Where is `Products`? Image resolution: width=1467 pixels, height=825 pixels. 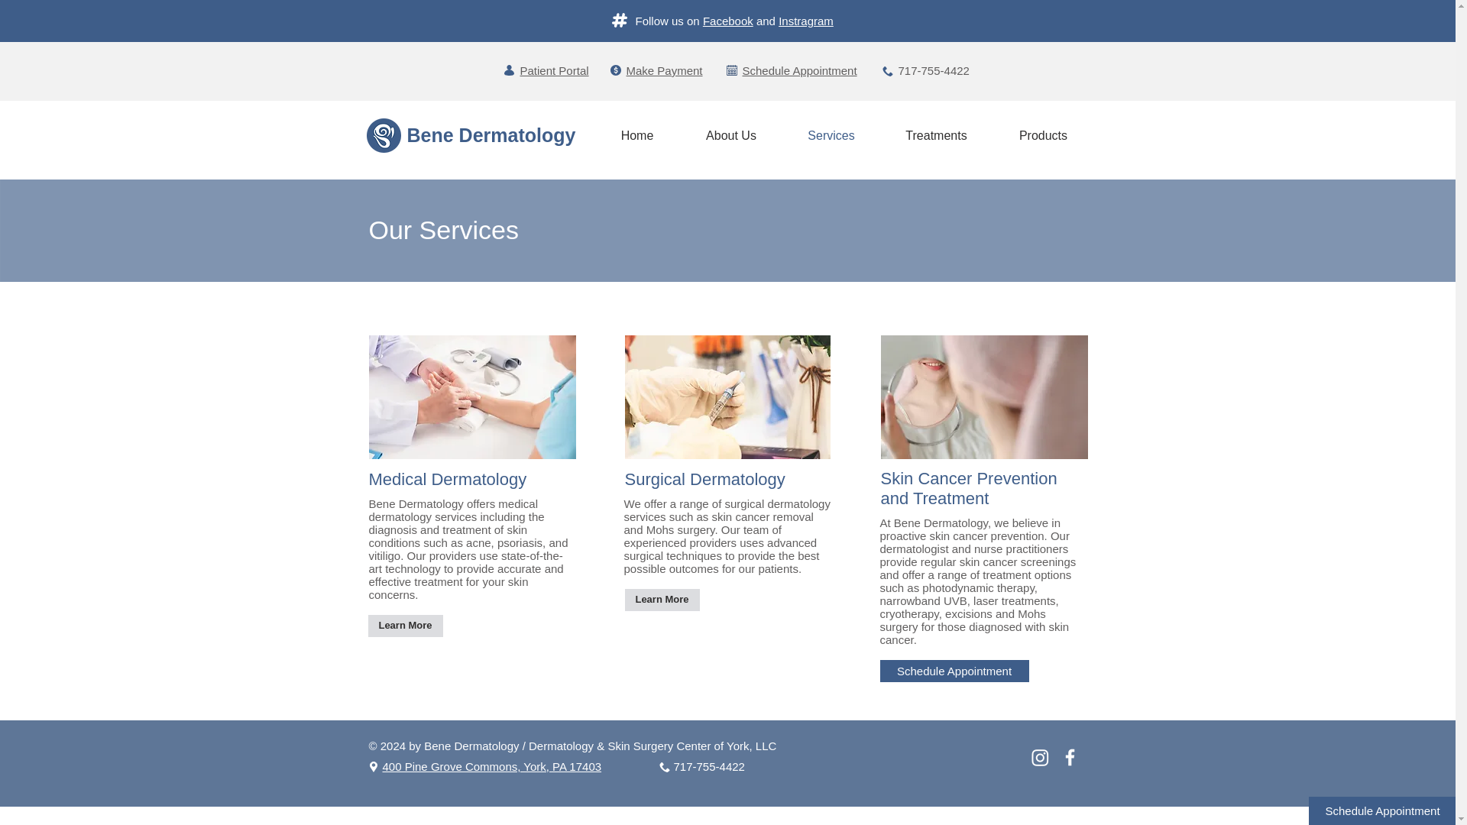
Products is located at coordinates (1044, 134).